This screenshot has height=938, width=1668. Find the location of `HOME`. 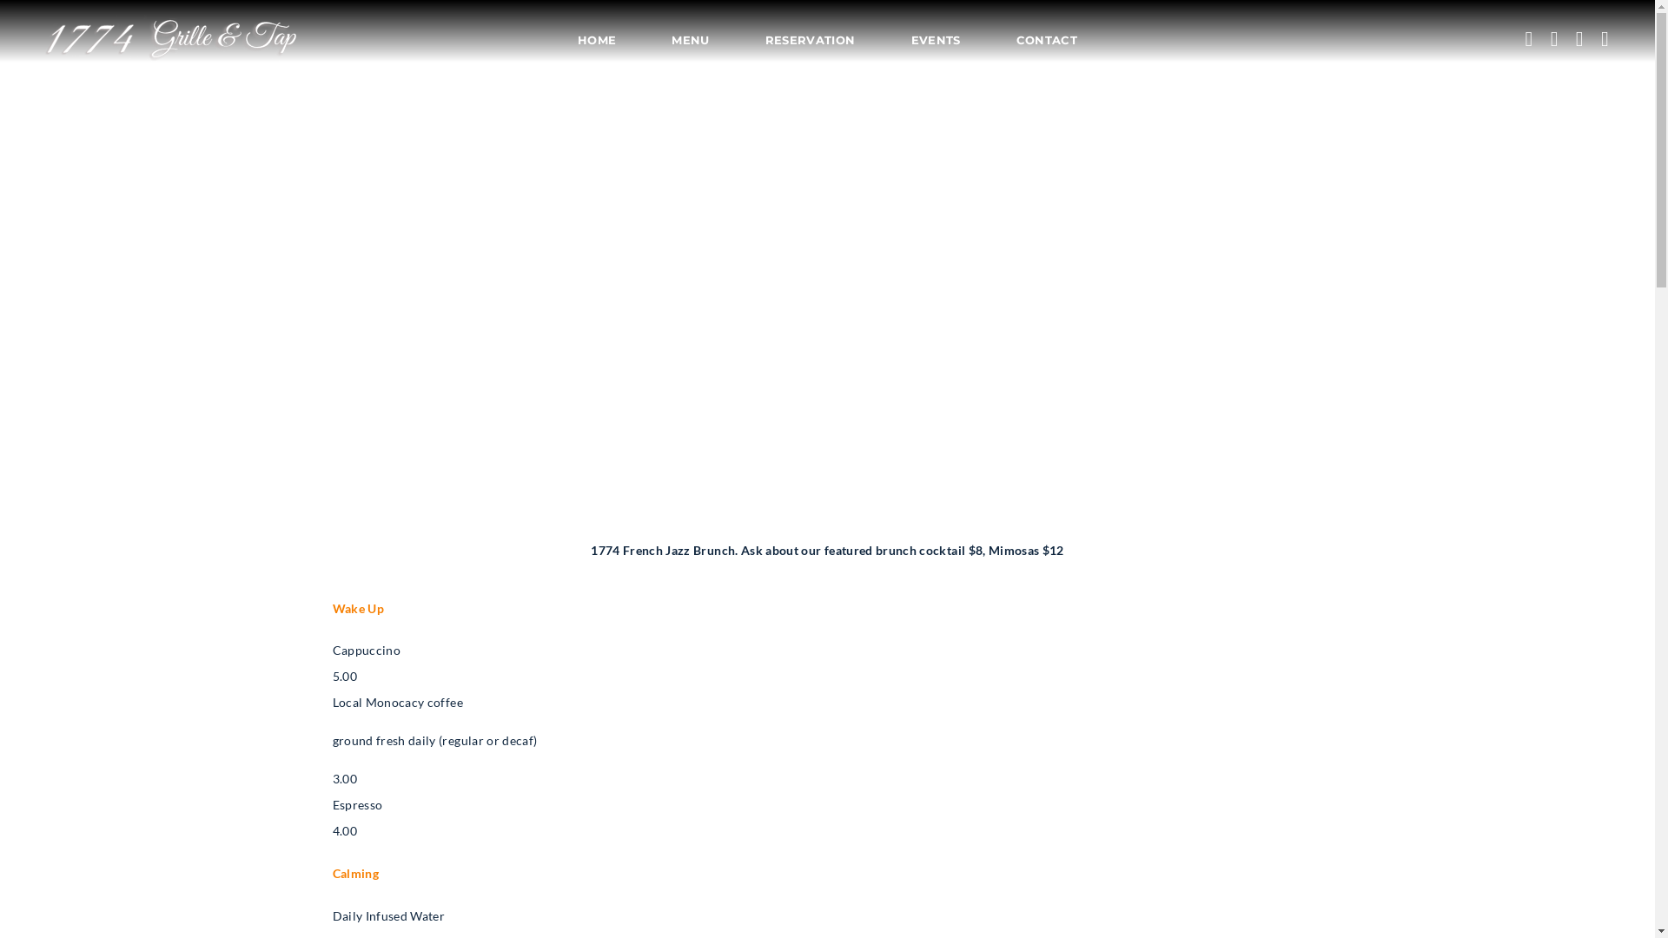

HOME is located at coordinates (611, 40).